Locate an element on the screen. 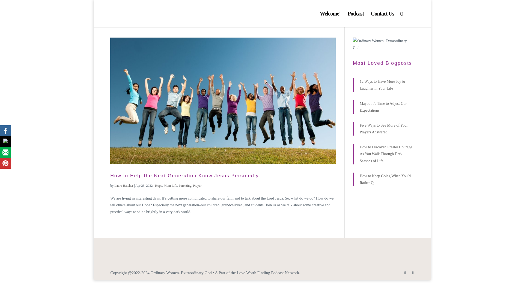 The width and height of the screenshot is (524, 294). Contact Us is located at coordinates (382, 20).